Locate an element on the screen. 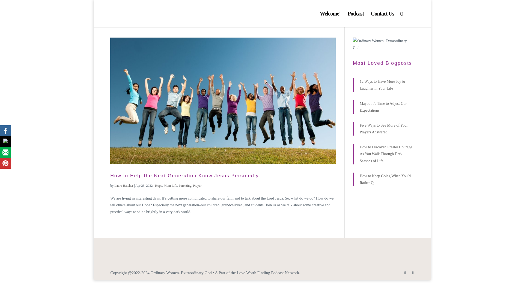 The width and height of the screenshot is (524, 294). Contact Us is located at coordinates (382, 20).